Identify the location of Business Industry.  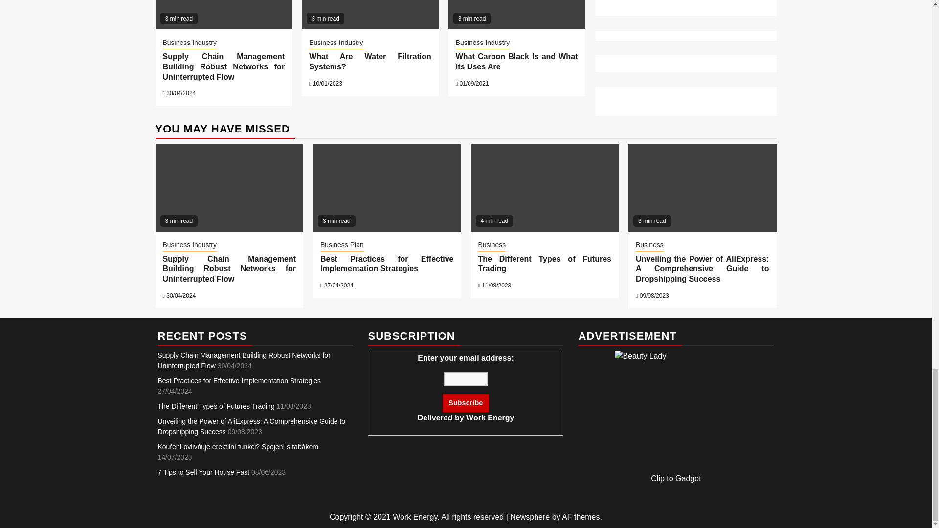
(190, 43).